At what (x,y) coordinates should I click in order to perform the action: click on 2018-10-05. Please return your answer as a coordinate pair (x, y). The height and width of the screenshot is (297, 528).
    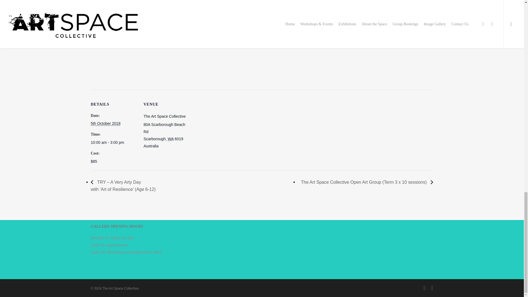
    Looking at the image, I should click on (106, 123).